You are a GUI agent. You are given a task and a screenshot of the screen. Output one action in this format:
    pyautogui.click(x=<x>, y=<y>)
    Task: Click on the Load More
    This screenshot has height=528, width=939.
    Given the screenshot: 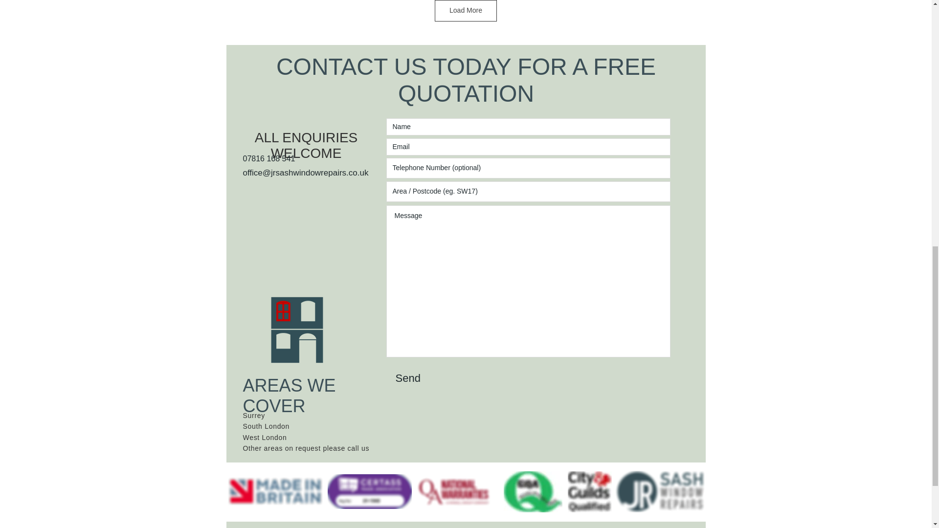 What is the action you would take?
    pyautogui.click(x=466, y=11)
    